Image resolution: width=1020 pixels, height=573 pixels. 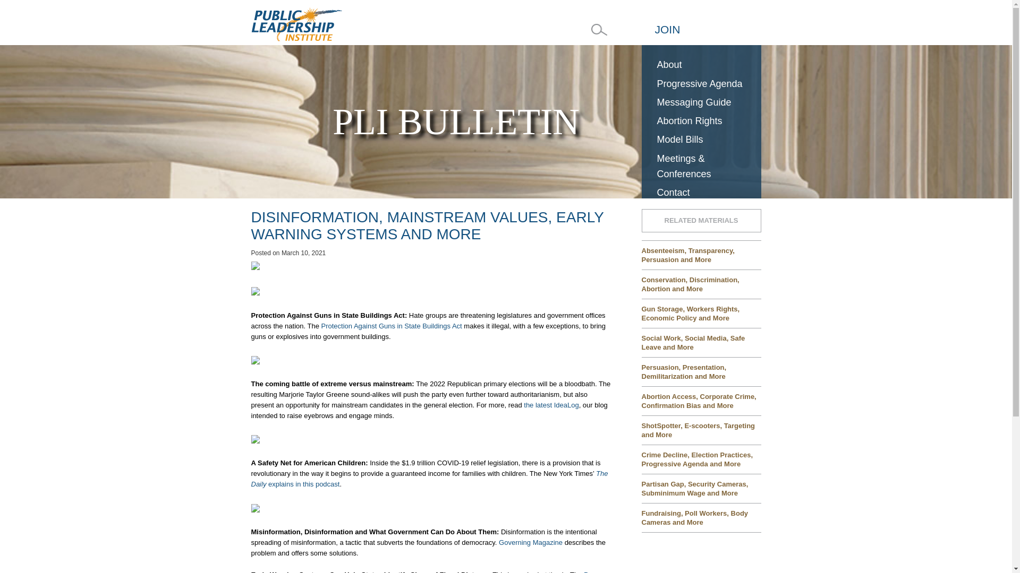 I want to click on Partisan Gap, Security Cameras, Subminimum Wage and More, so click(x=701, y=489).